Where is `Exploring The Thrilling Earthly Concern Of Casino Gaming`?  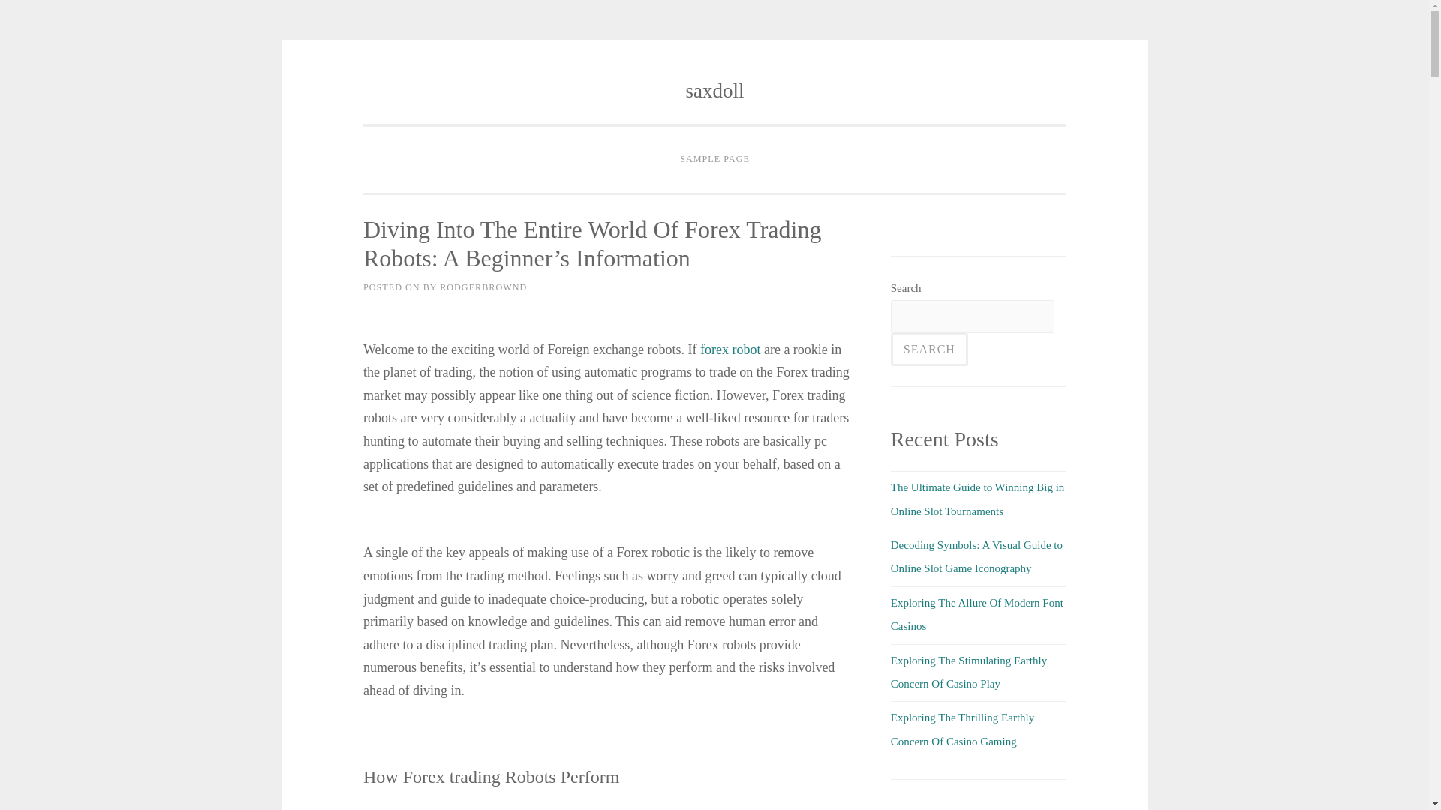 Exploring The Thrilling Earthly Concern Of Casino Gaming is located at coordinates (962, 729).